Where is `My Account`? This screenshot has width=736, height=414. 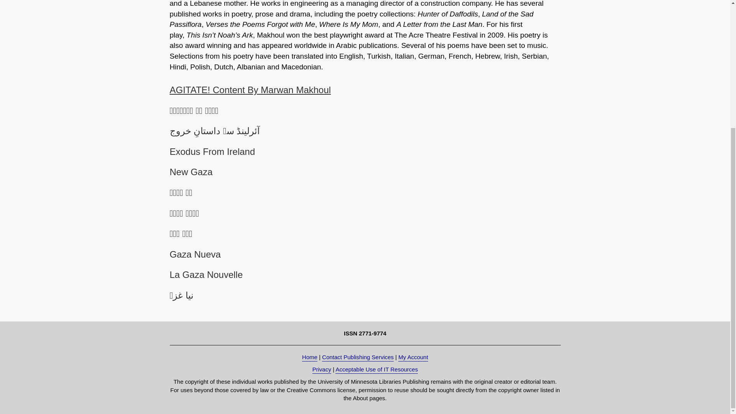 My Account is located at coordinates (413, 357).